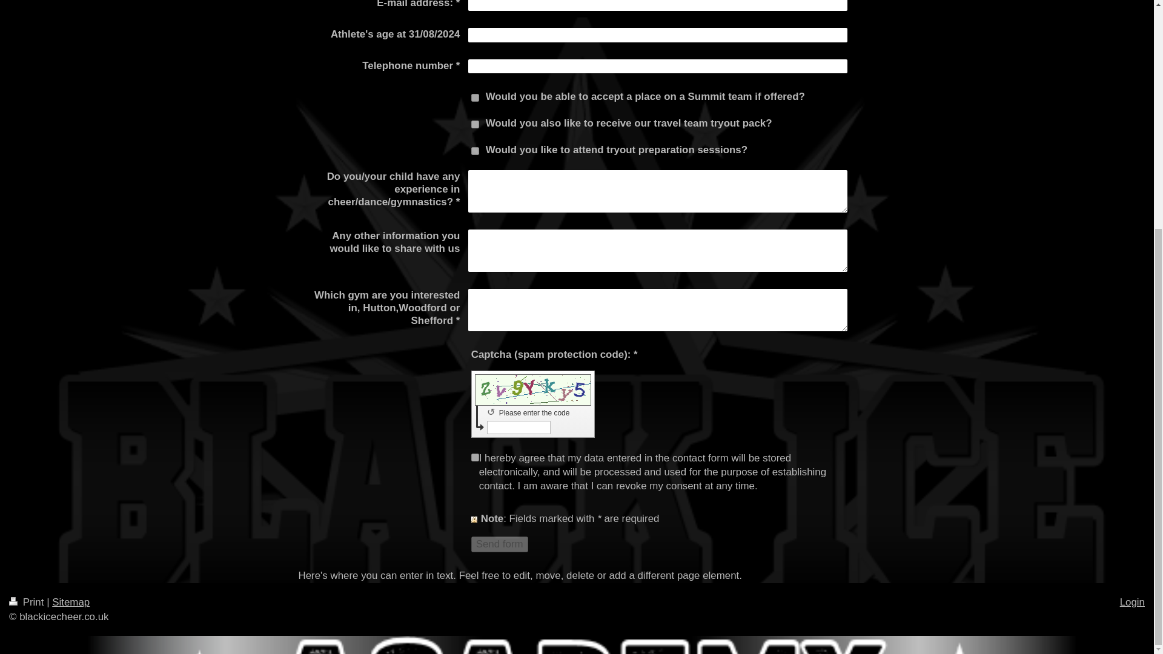  Describe the element at coordinates (1132, 602) in the screenshot. I see `Login` at that location.